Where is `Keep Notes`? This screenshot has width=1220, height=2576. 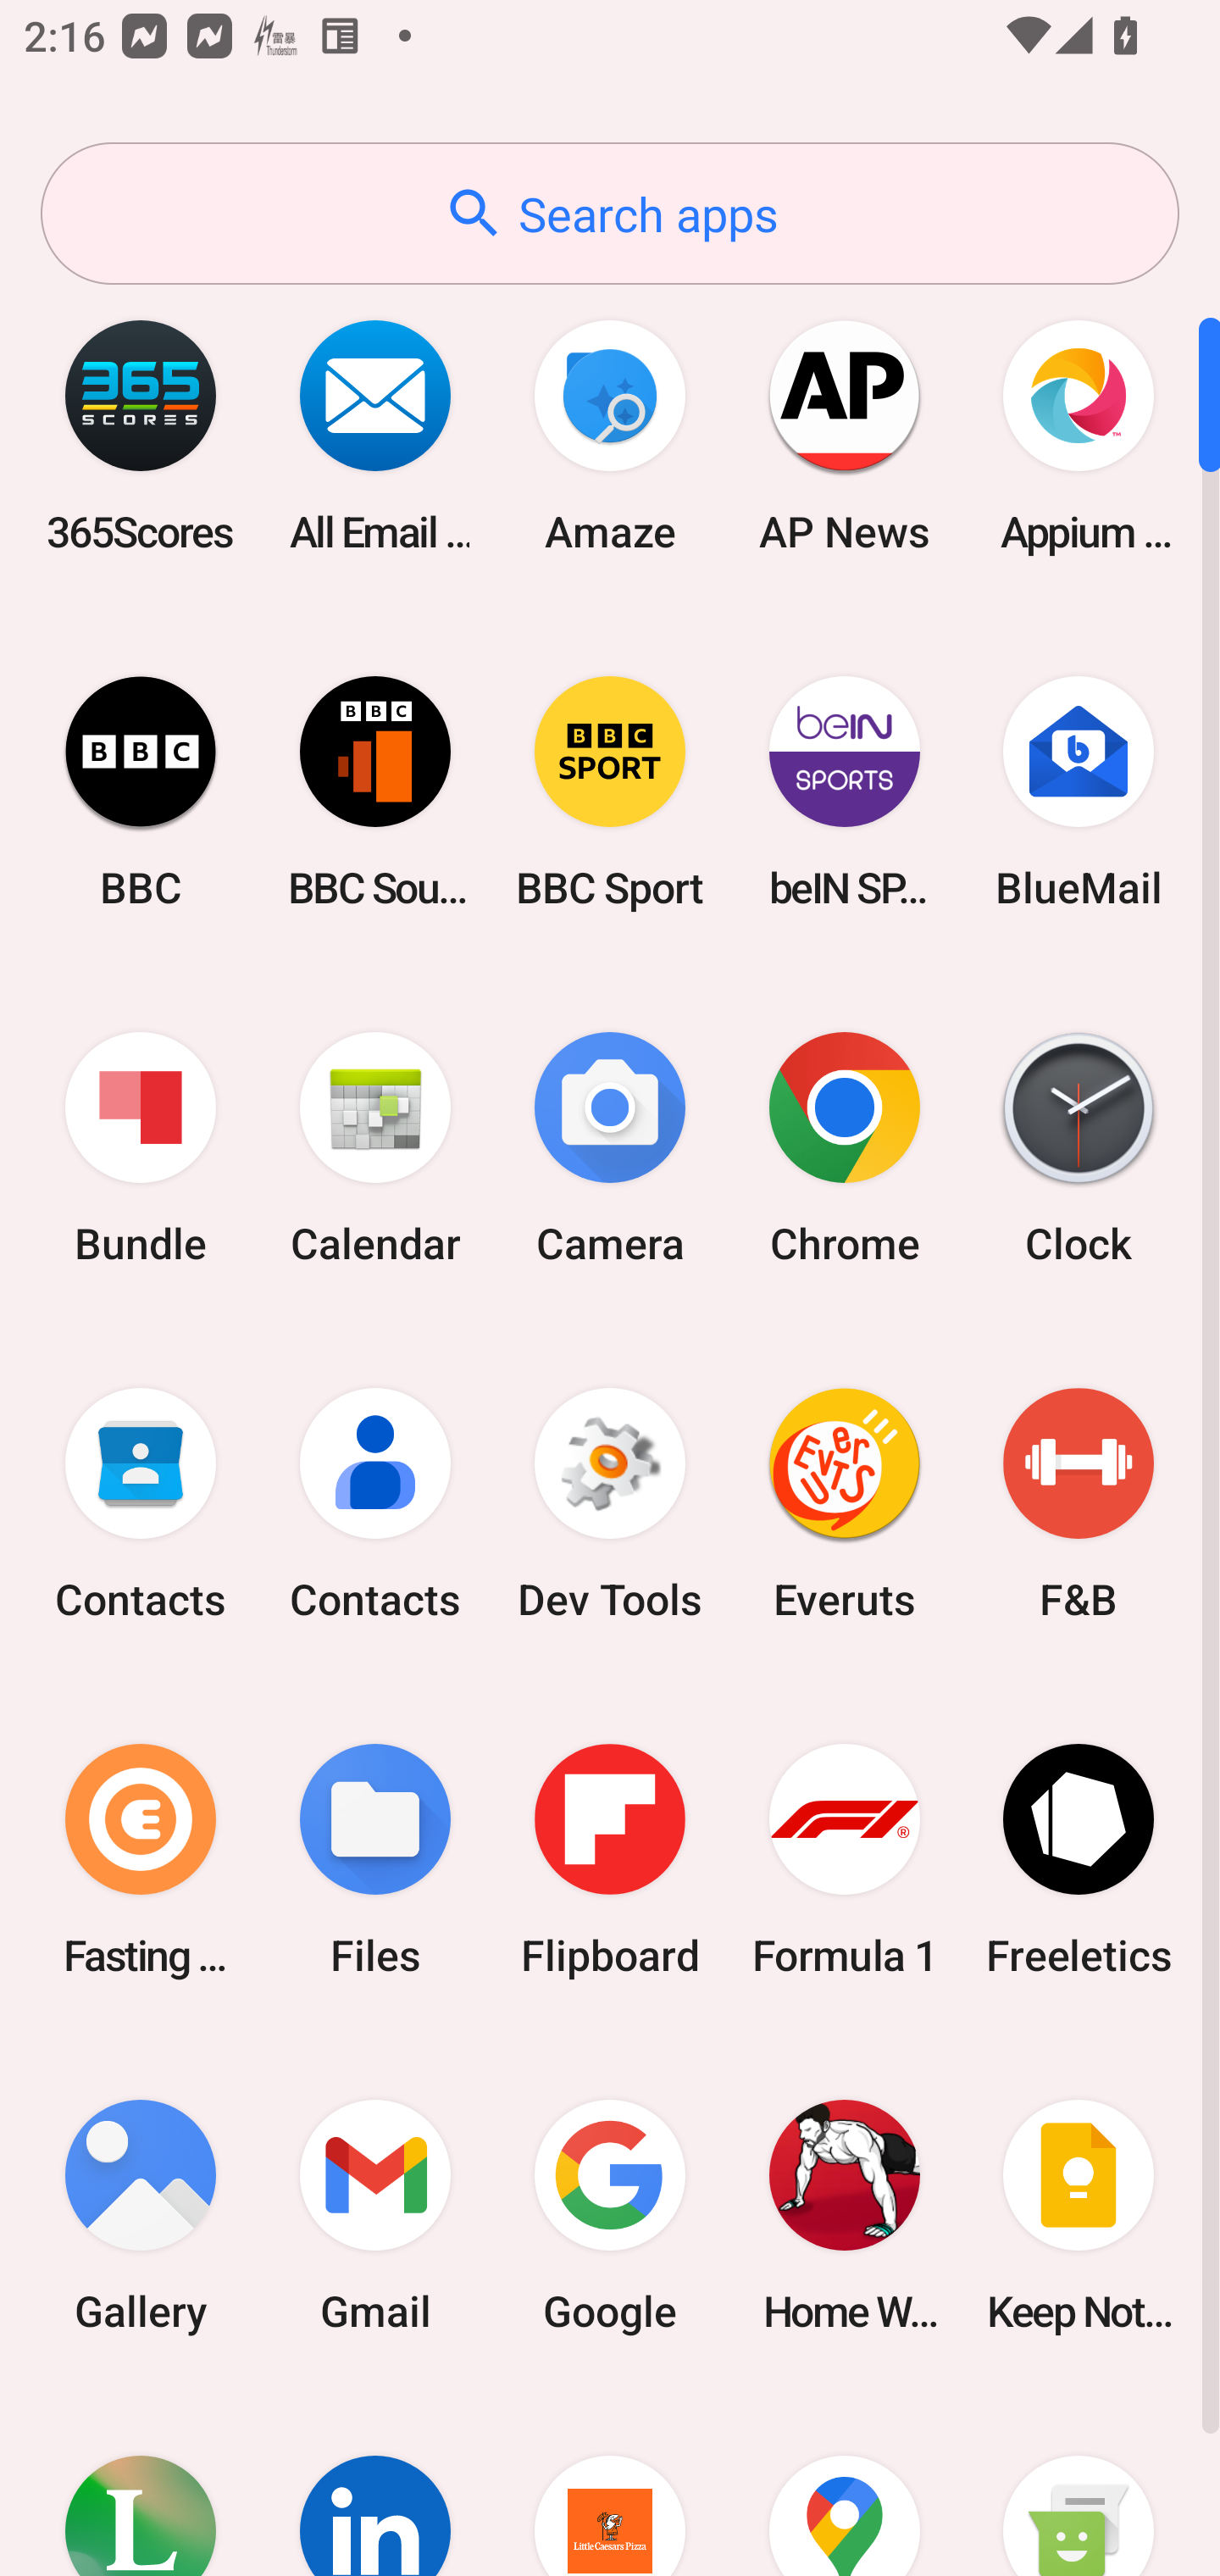
Keep Notes is located at coordinates (1079, 2215).